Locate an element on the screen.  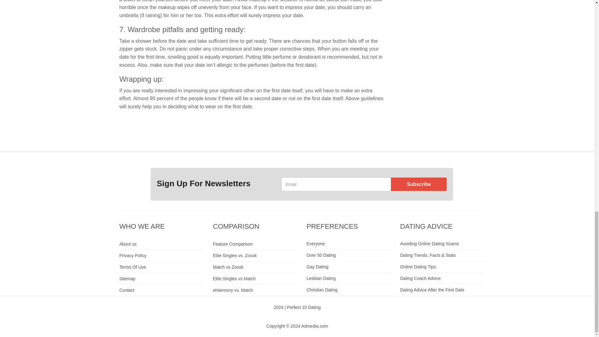
Contact is located at coordinates (161, 290).